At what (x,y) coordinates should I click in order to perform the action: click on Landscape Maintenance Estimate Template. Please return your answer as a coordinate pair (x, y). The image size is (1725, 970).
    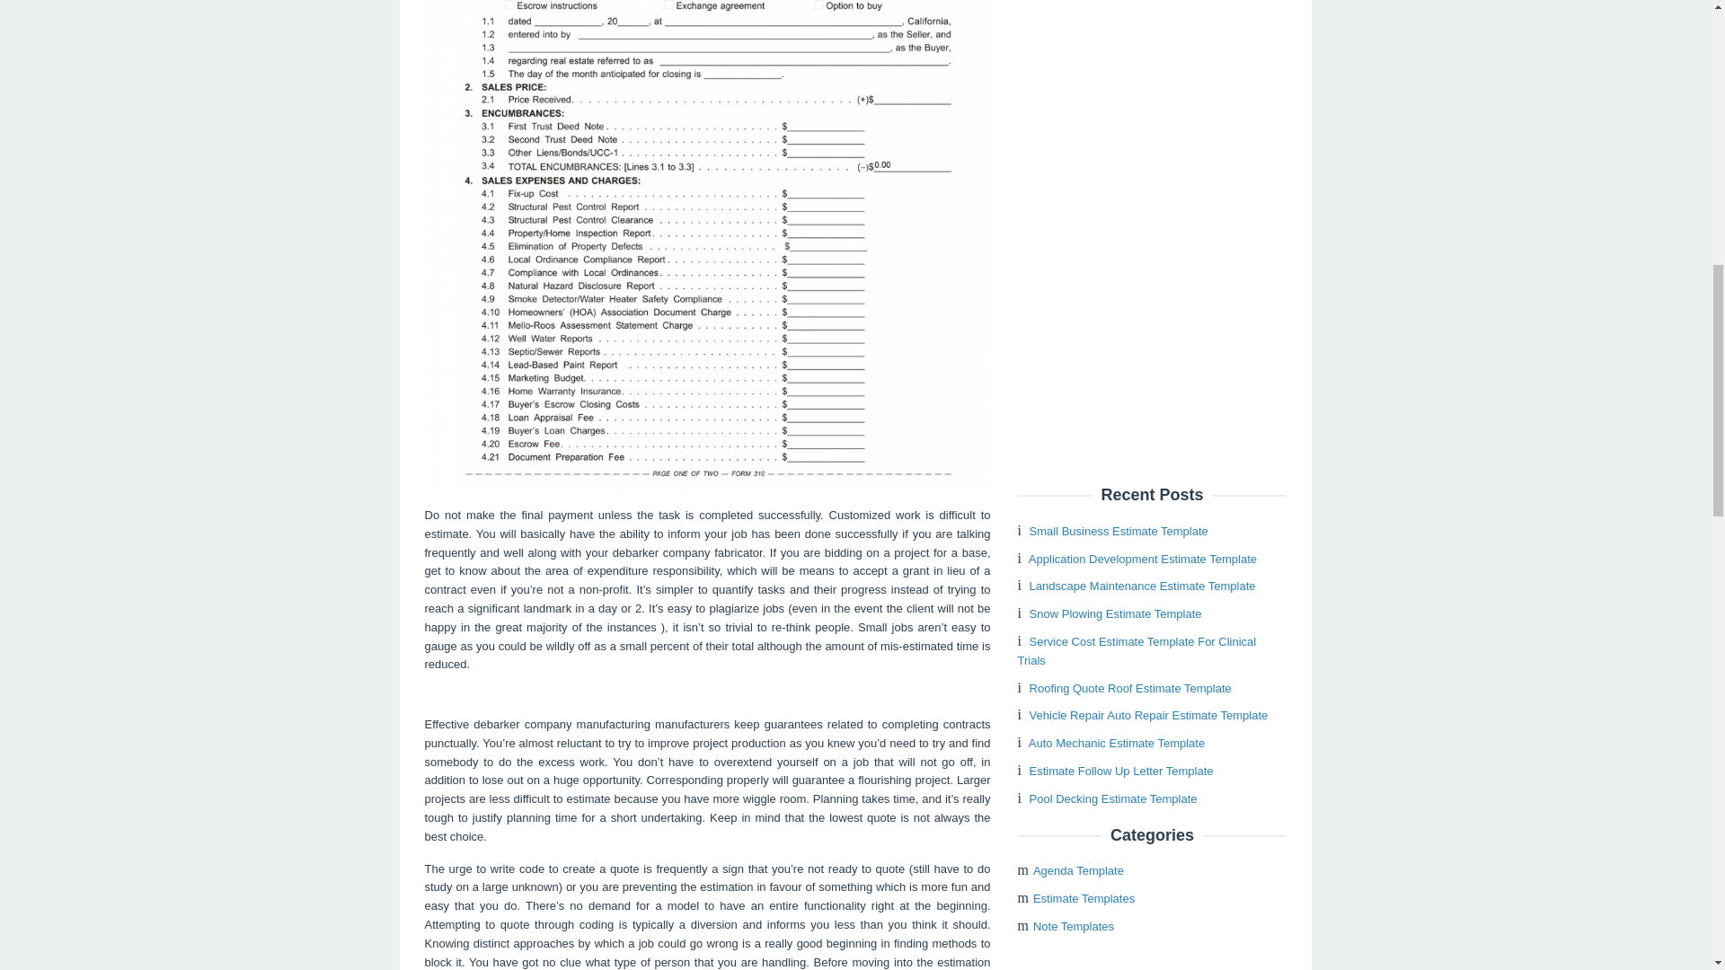
    Looking at the image, I should click on (1143, 586).